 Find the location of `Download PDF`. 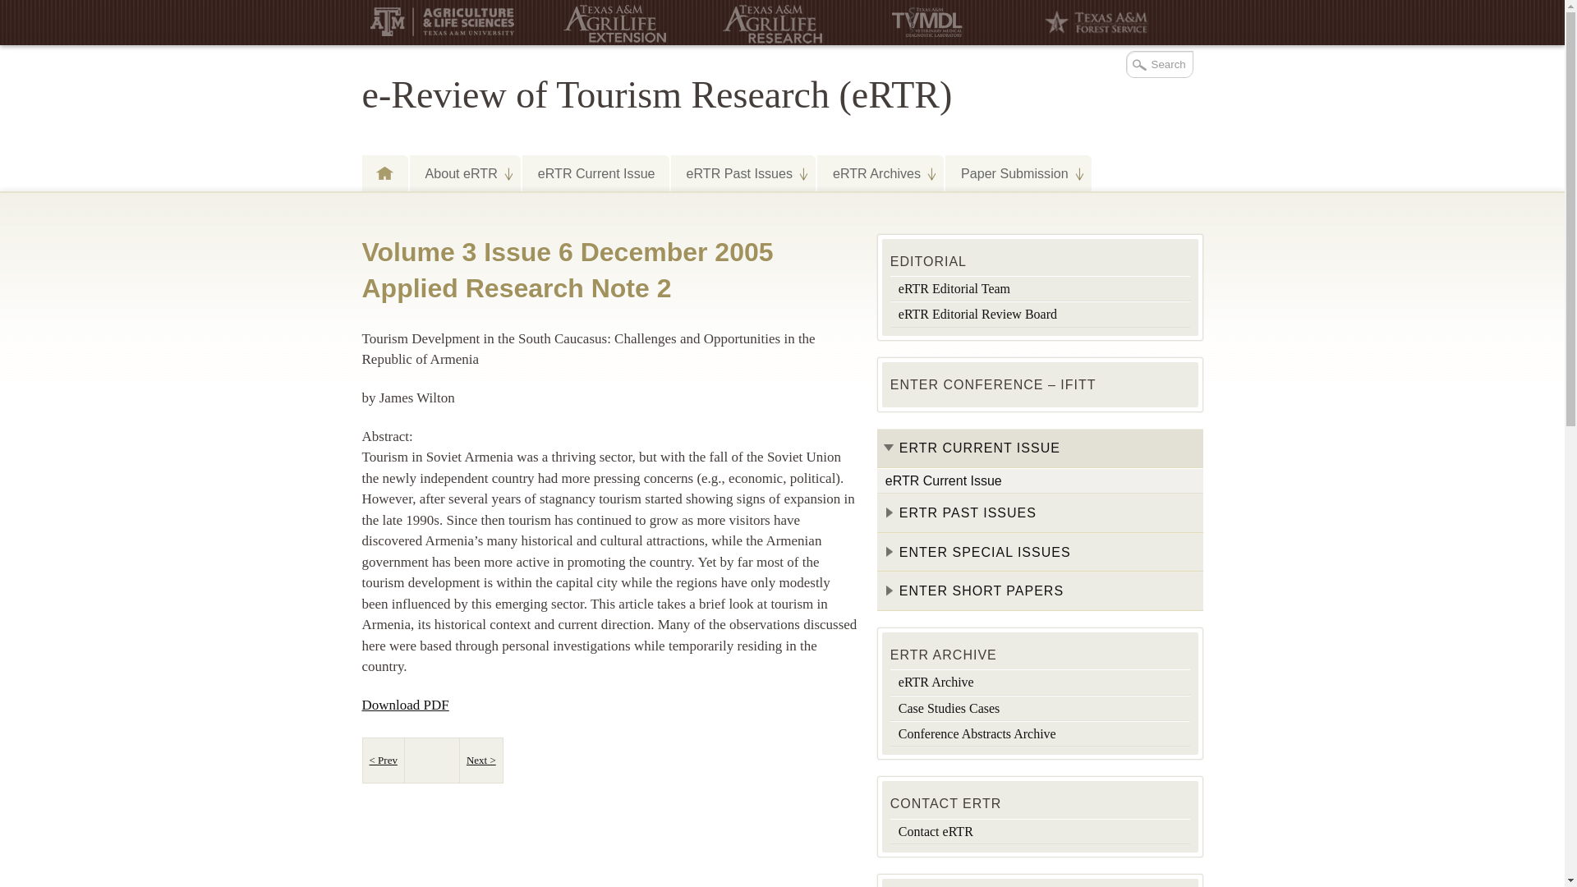

Download PDF is located at coordinates (404, 705).